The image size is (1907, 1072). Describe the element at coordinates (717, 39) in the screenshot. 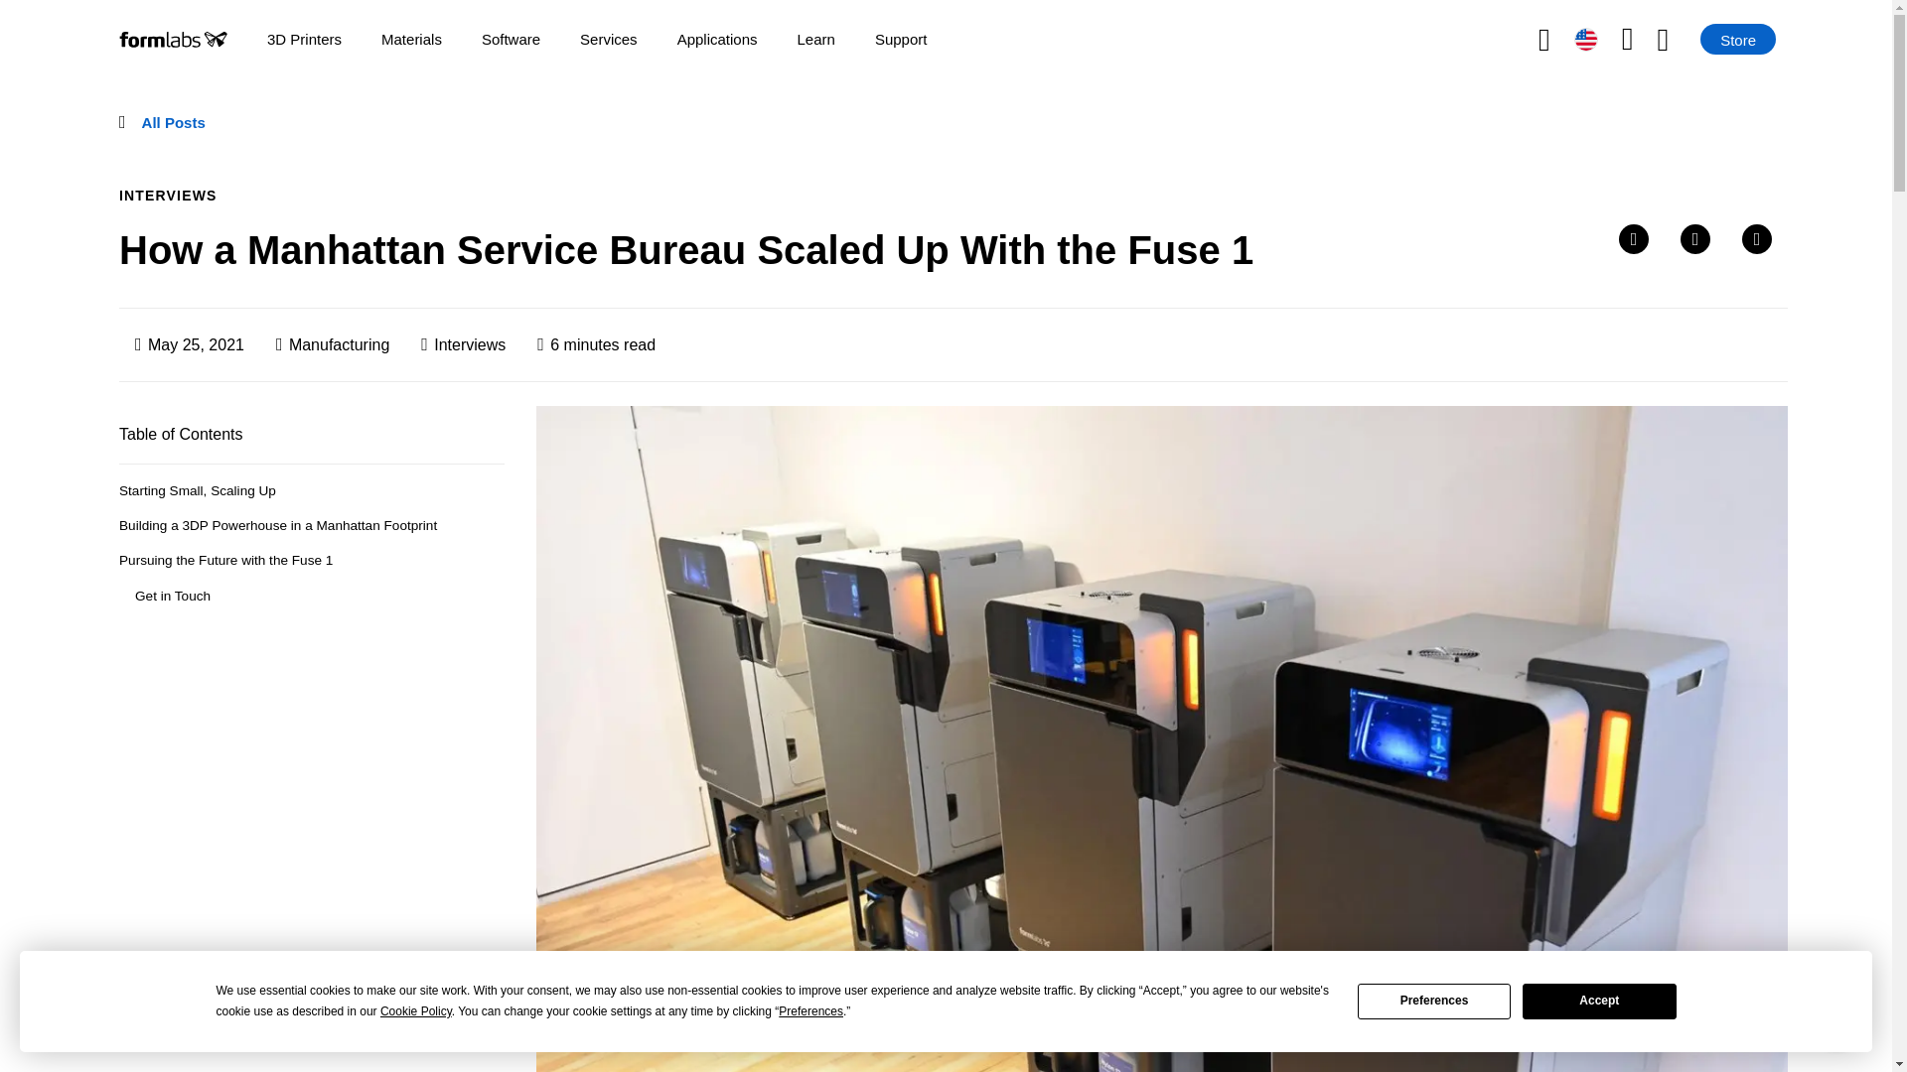

I see `Applications` at that location.